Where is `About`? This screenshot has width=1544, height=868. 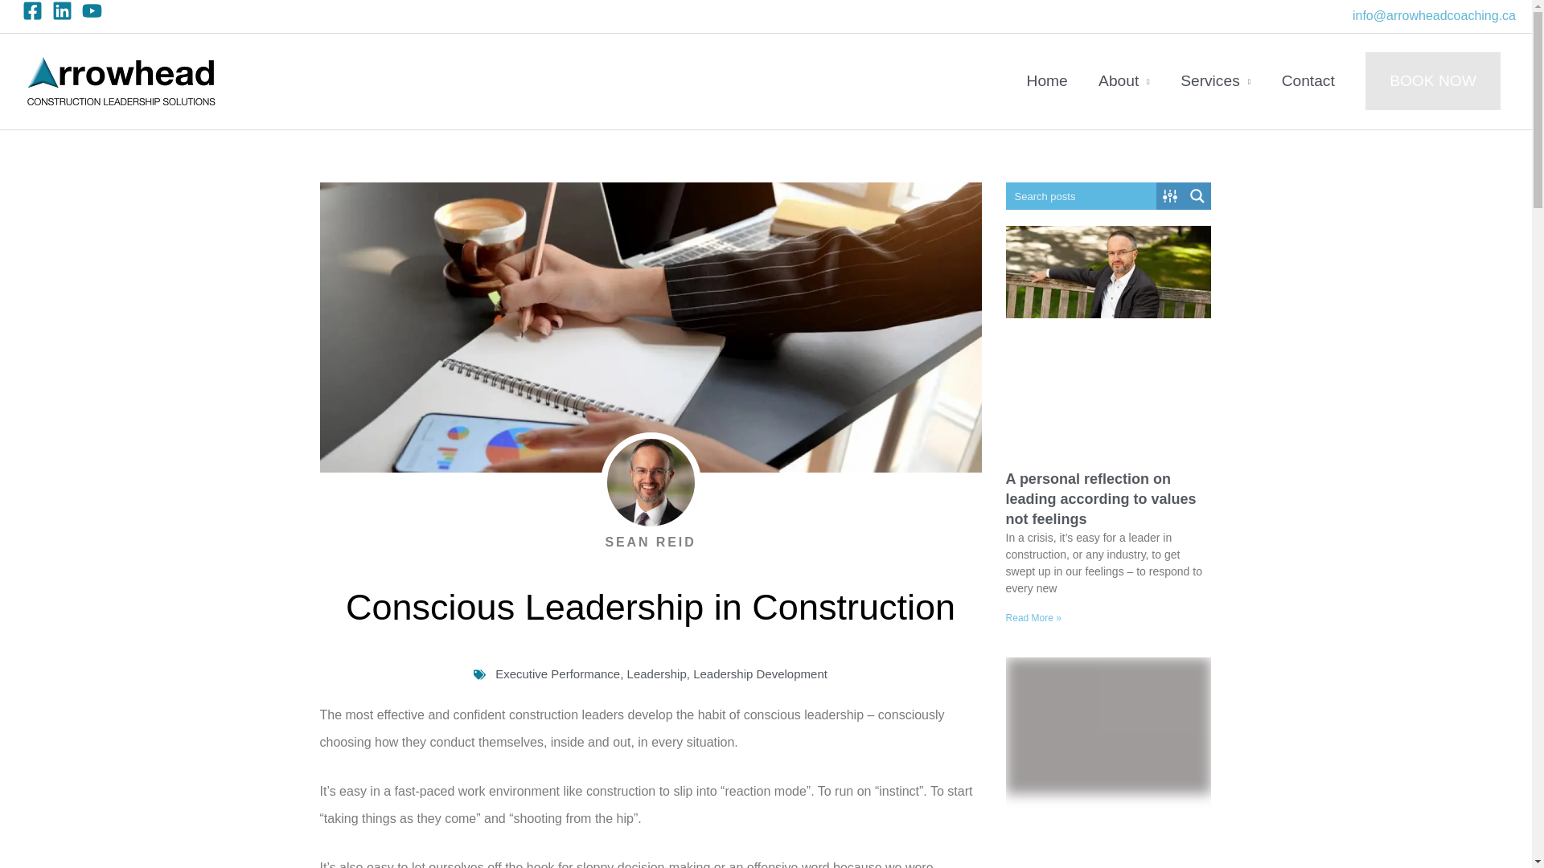 About is located at coordinates (1124, 81).